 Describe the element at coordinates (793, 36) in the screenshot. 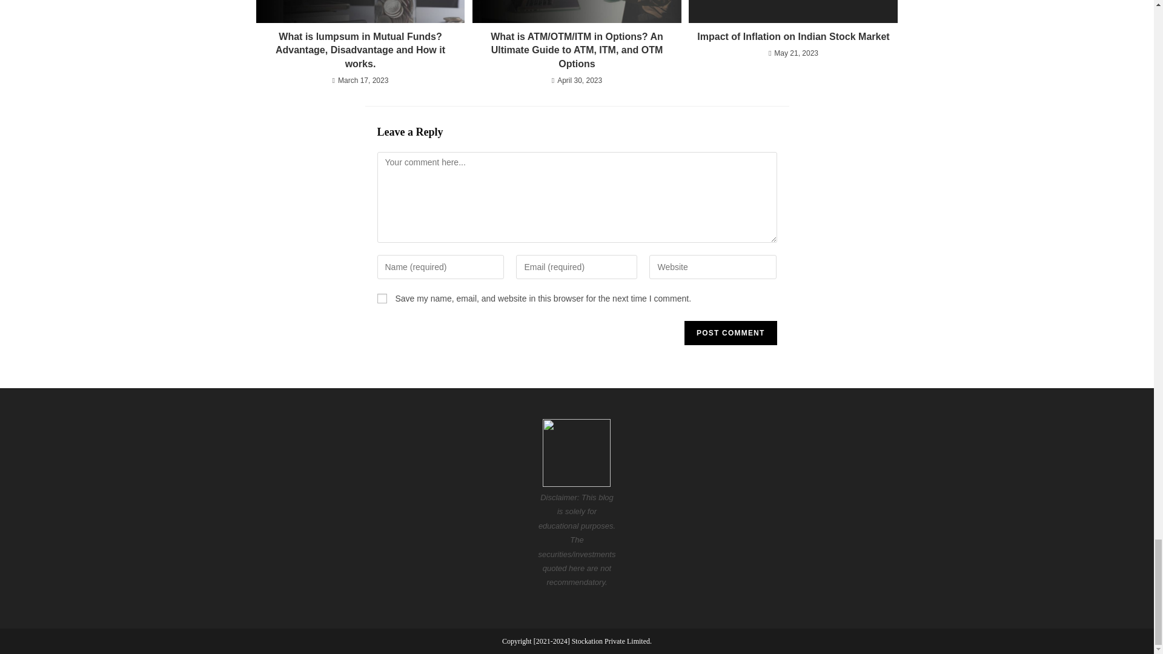

I see `Impact of Inflation on Indian Stock Market` at that location.